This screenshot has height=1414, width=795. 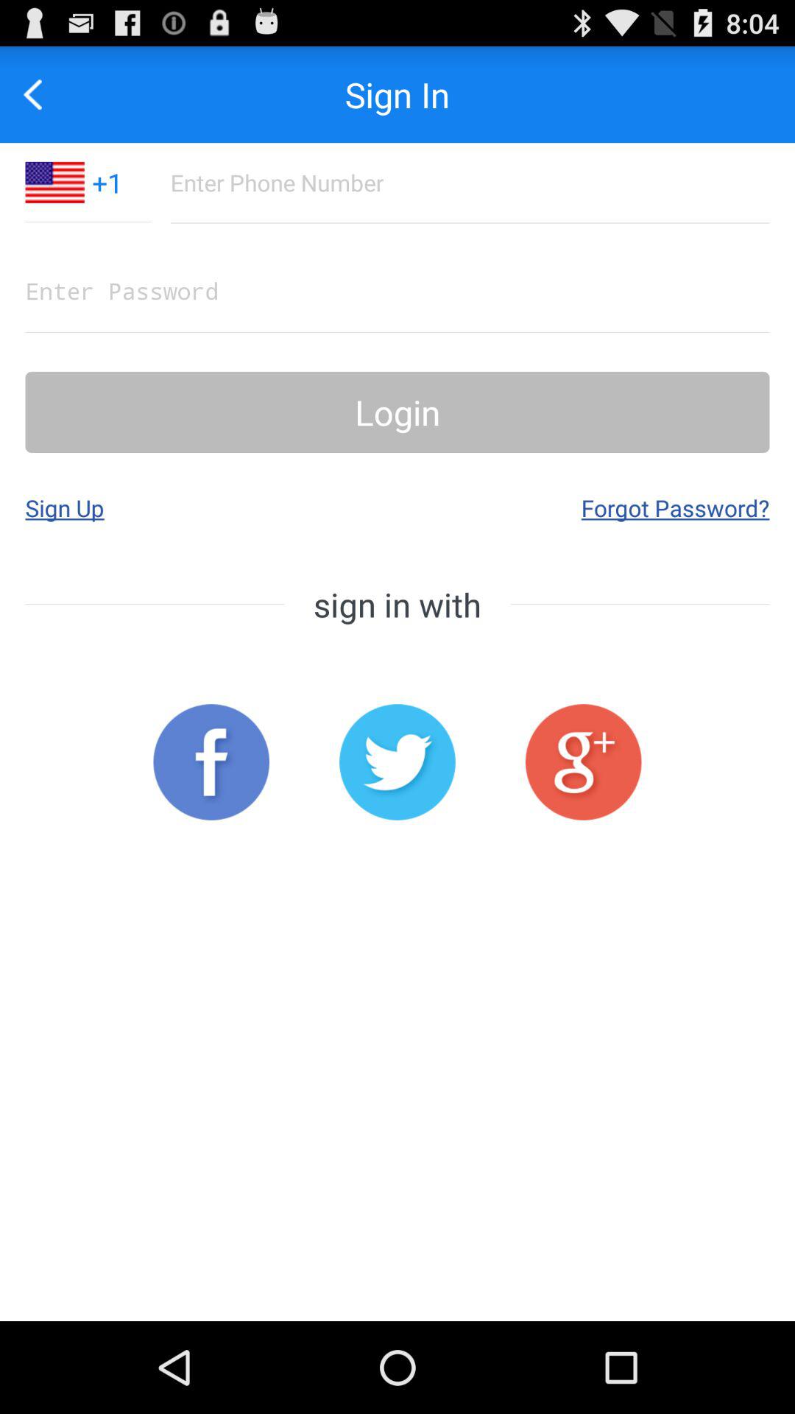 I want to click on this button lets you select which country you 're in, so click(x=54, y=183).